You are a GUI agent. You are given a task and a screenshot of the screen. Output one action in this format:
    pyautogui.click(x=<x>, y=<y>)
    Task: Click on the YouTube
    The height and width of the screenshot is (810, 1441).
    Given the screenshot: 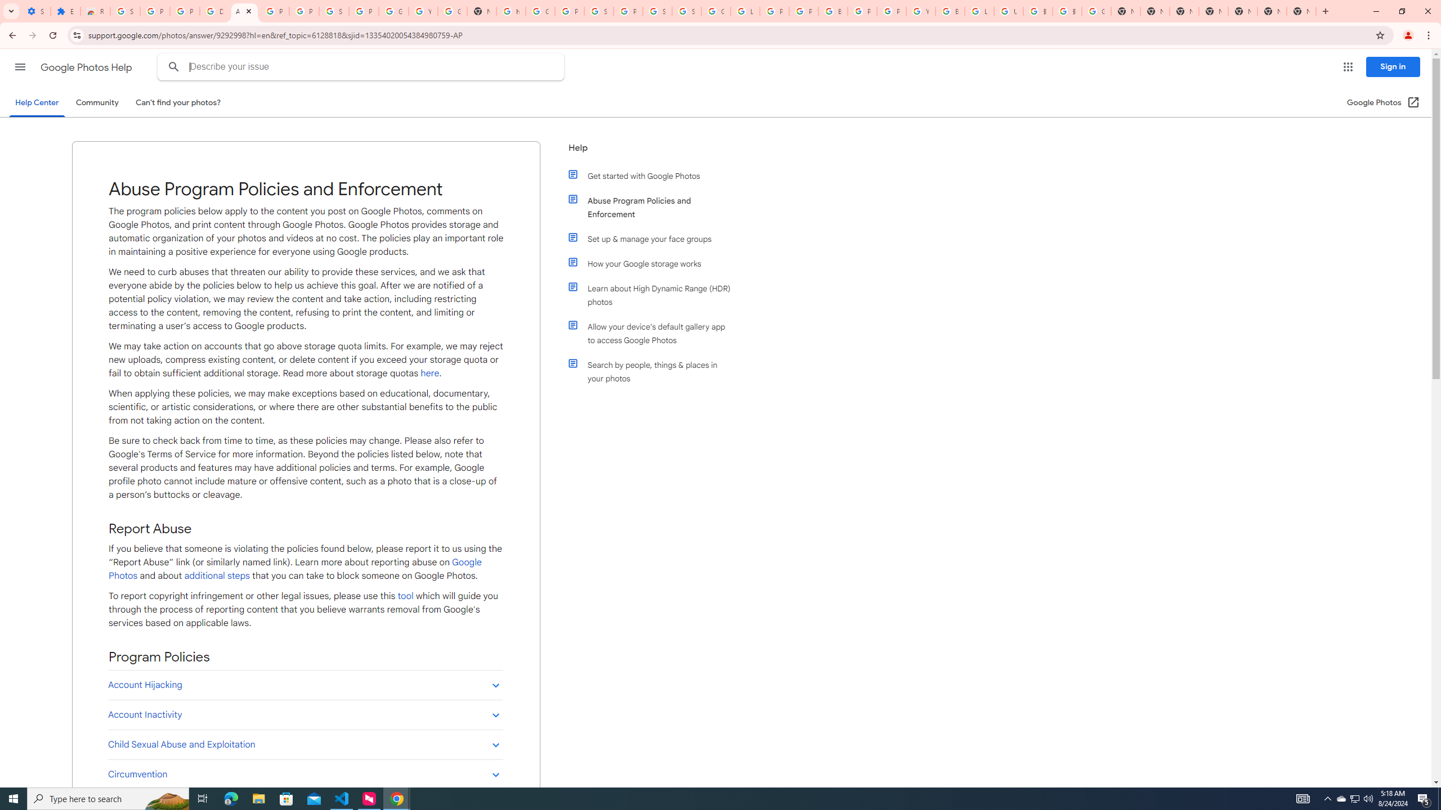 What is the action you would take?
    pyautogui.click(x=921, y=11)
    